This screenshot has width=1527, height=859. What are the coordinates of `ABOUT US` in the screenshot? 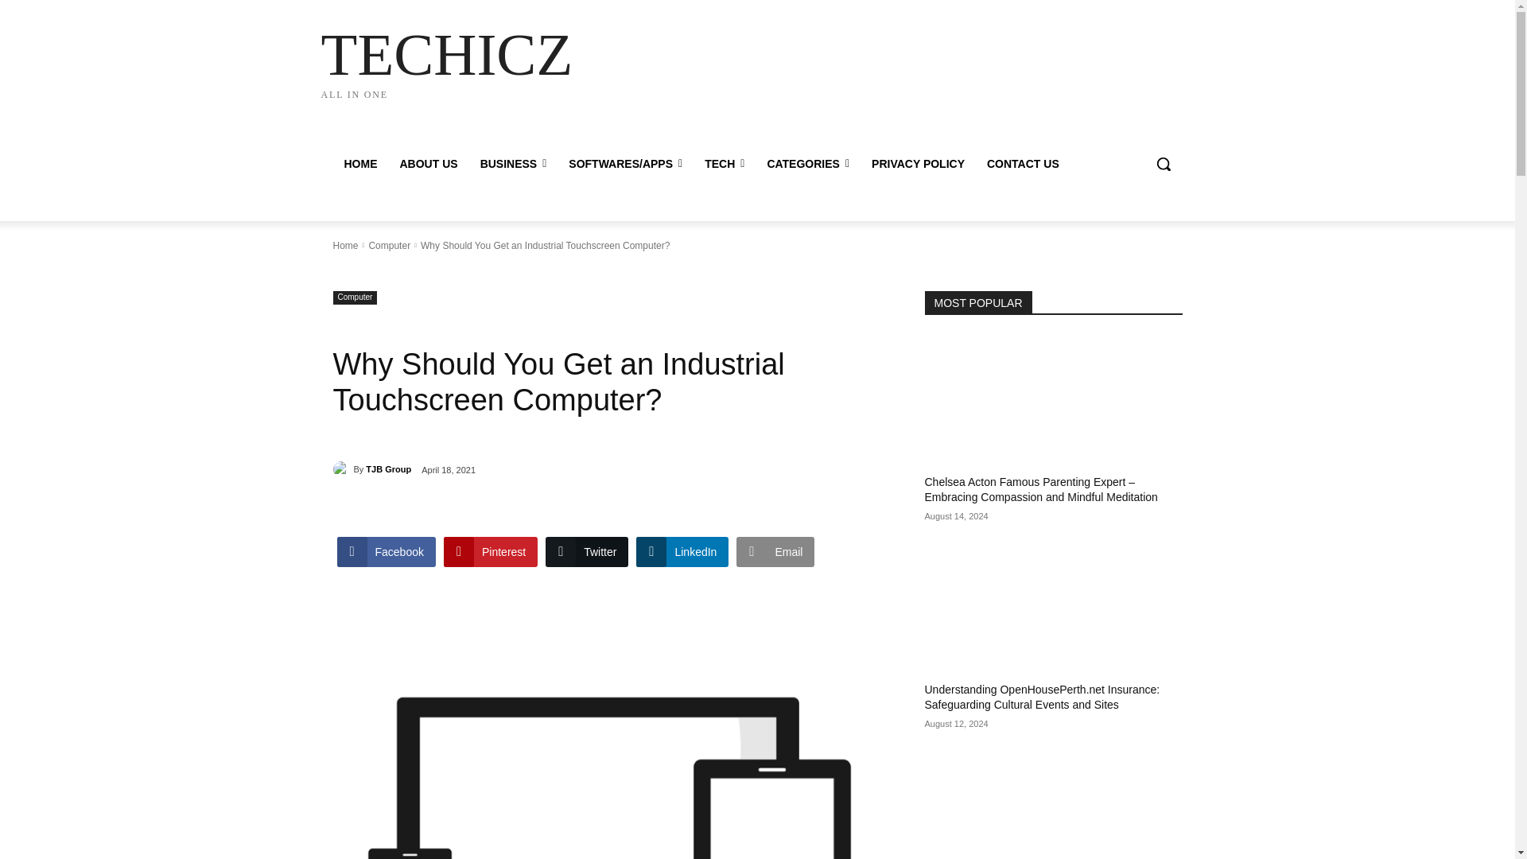 It's located at (428, 164).